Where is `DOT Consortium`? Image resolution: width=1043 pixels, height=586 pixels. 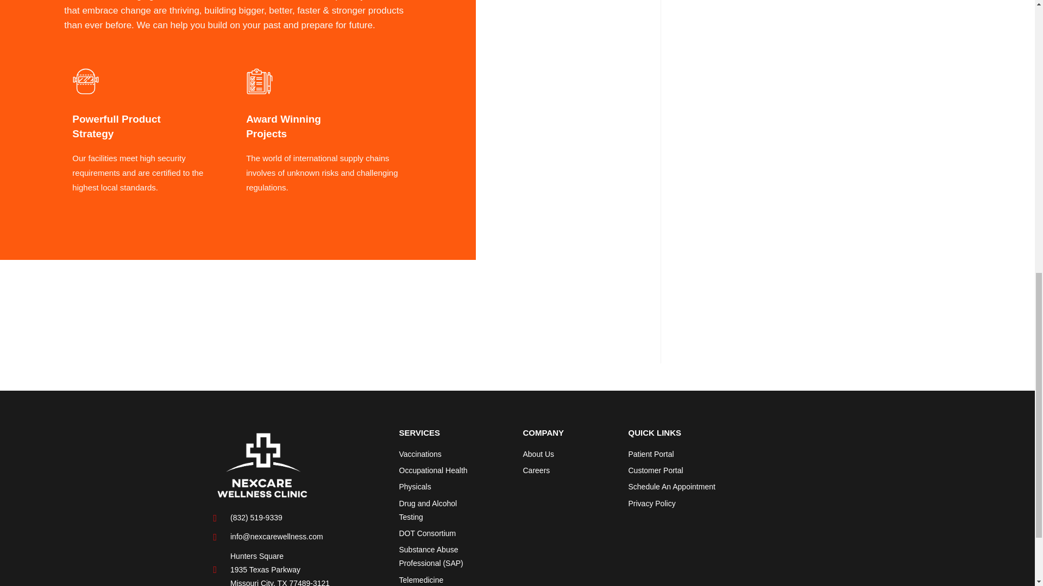
DOT Consortium is located at coordinates (439, 533).